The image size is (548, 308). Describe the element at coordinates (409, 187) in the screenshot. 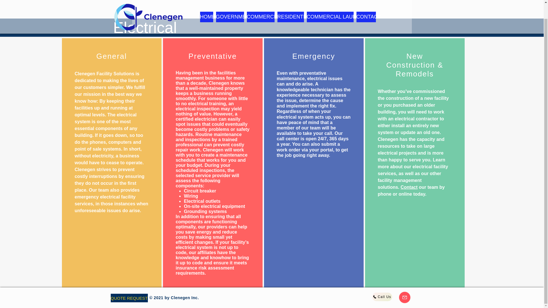

I see `Contact` at that location.